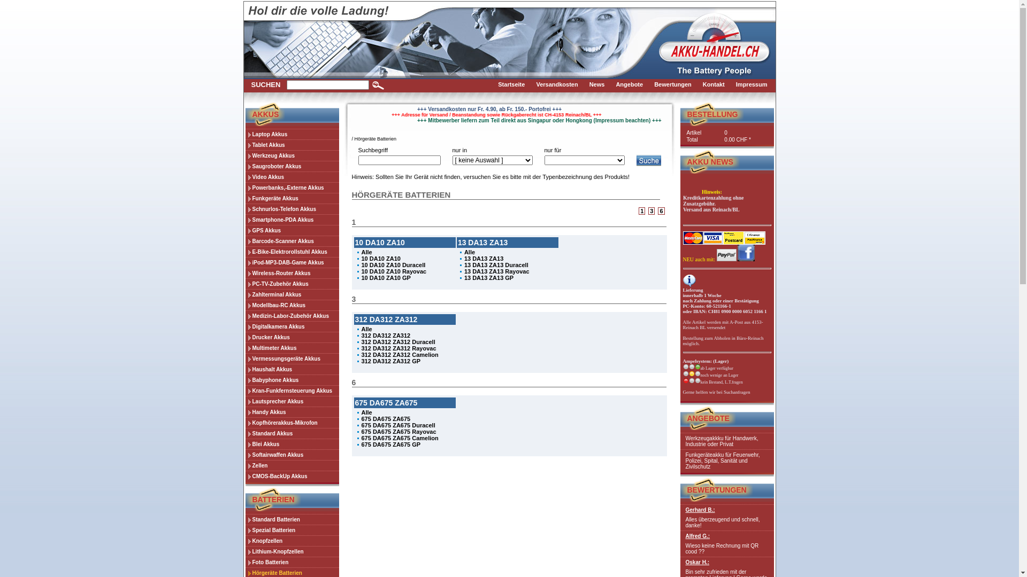 This screenshot has width=1027, height=577. I want to click on 675 DA675 ZA675, so click(386, 419).